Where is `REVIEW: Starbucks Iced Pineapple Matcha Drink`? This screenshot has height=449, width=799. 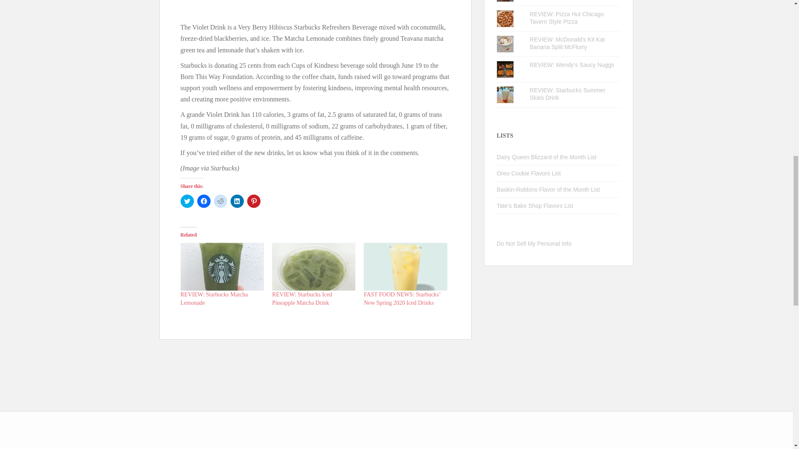 REVIEW: Starbucks Iced Pineapple Matcha Drink is located at coordinates (314, 266).